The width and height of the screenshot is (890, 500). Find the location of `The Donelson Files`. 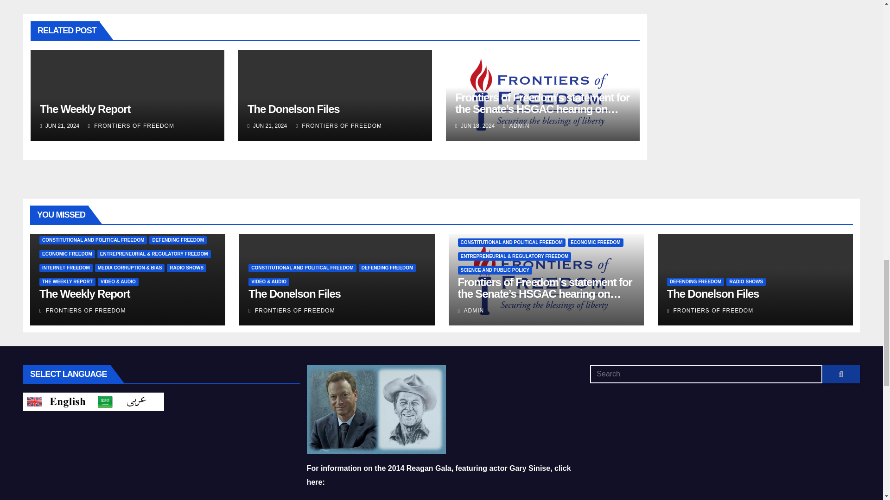

The Donelson Files is located at coordinates (293, 109).